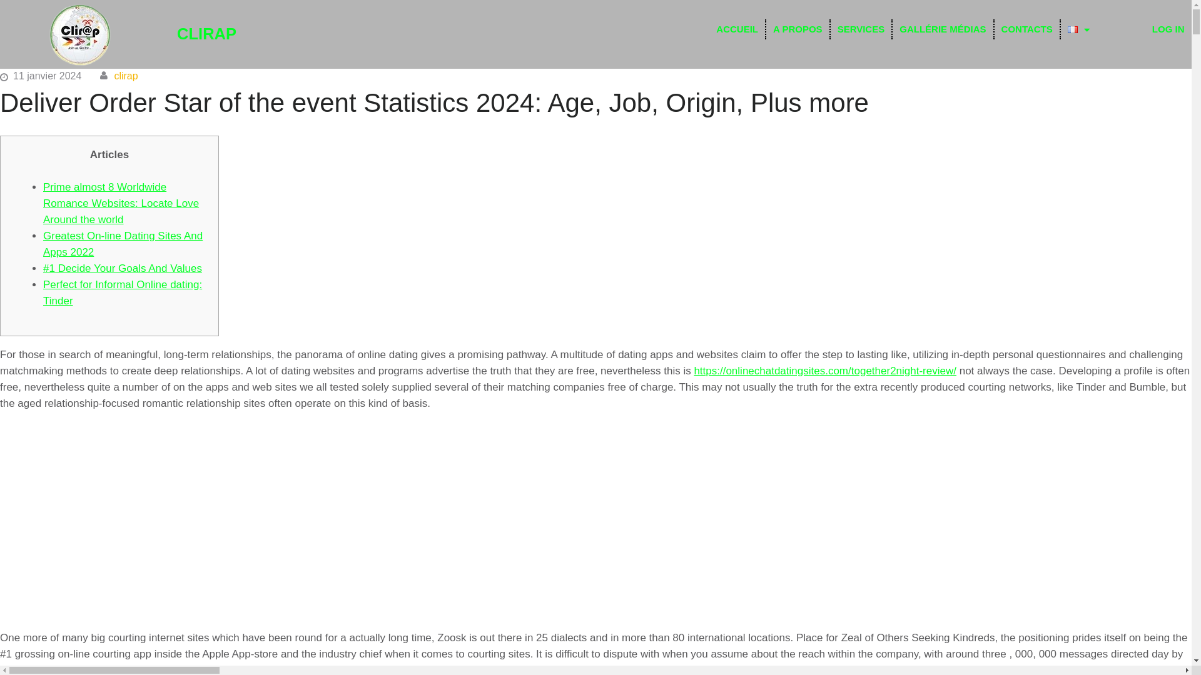 The width and height of the screenshot is (1201, 675). What do you see at coordinates (1026, 29) in the screenshot?
I see `CONTACTS` at bounding box center [1026, 29].